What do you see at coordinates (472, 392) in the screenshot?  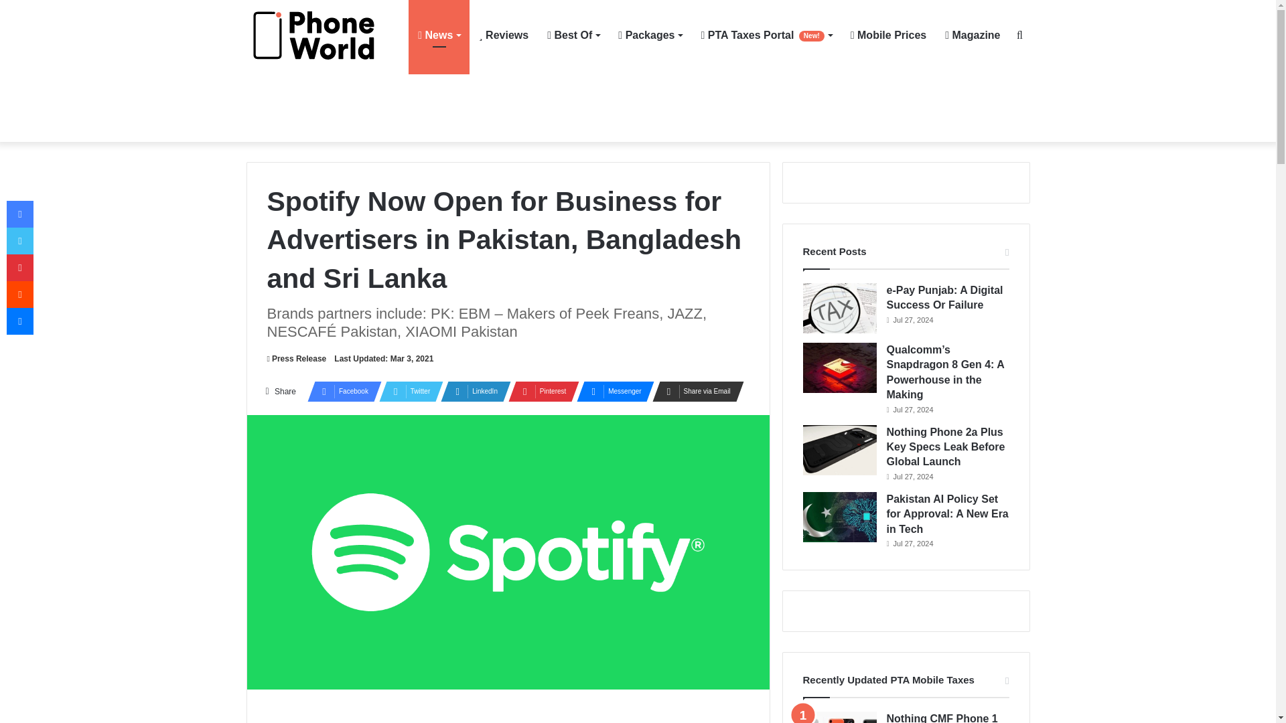 I see `LinkedIn` at bounding box center [472, 392].